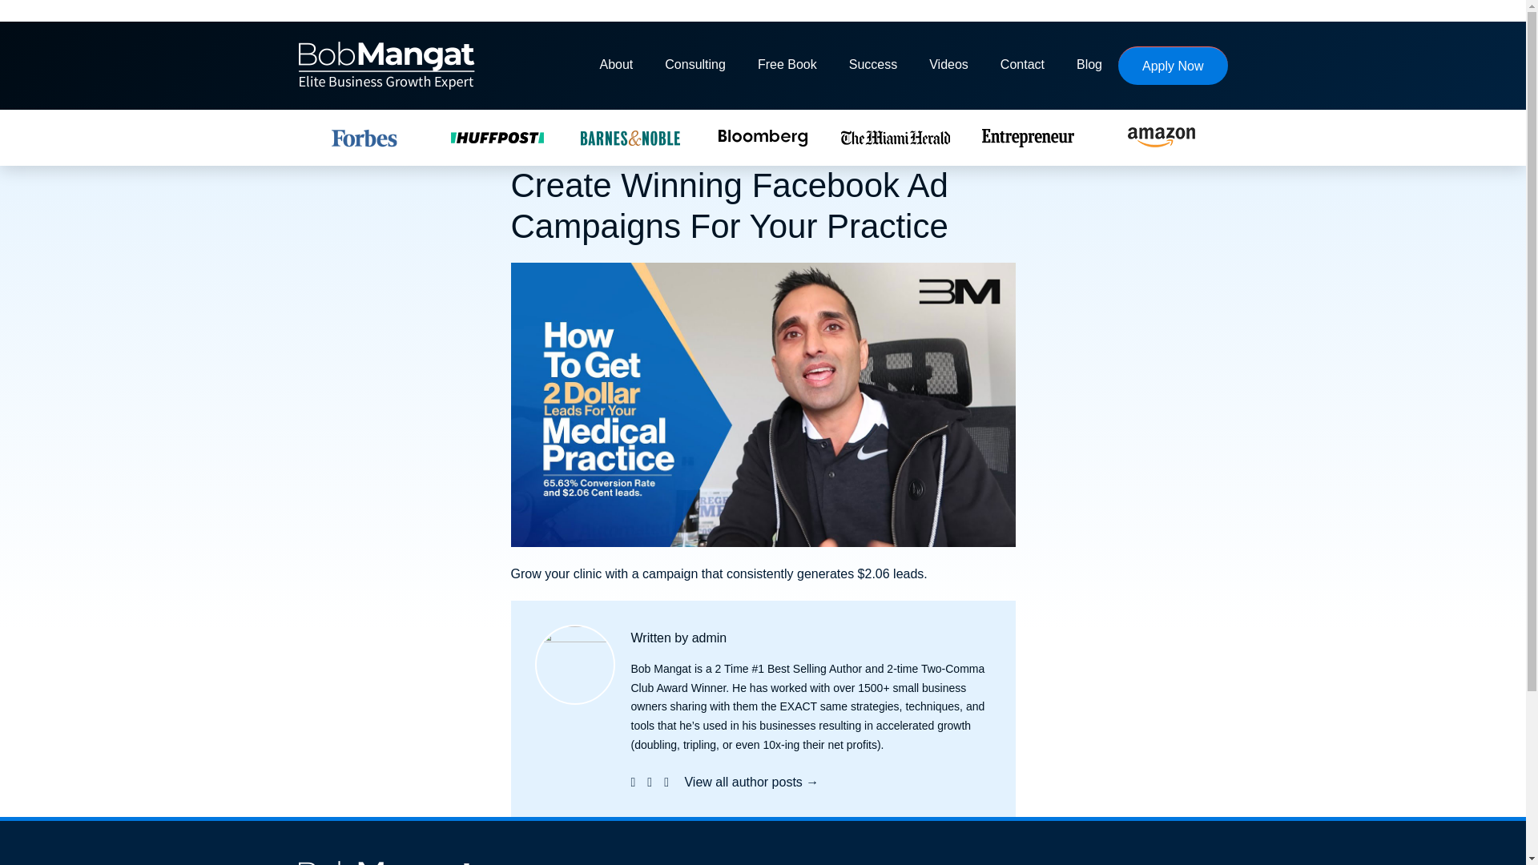 The image size is (1538, 865). Describe the element at coordinates (873, 66) in the screenshot. I see `Success` at that location.